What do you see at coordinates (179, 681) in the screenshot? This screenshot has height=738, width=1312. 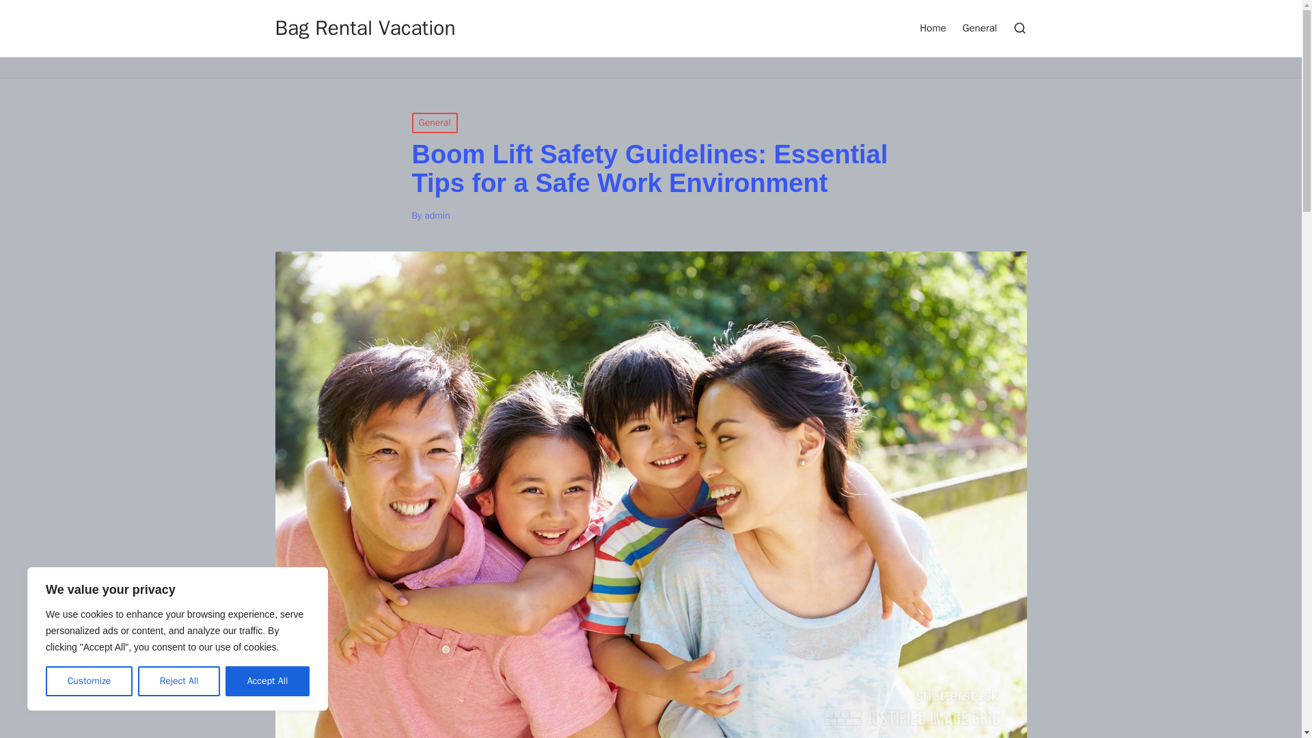 I see `Reject All` at bounding box center [179, 681].